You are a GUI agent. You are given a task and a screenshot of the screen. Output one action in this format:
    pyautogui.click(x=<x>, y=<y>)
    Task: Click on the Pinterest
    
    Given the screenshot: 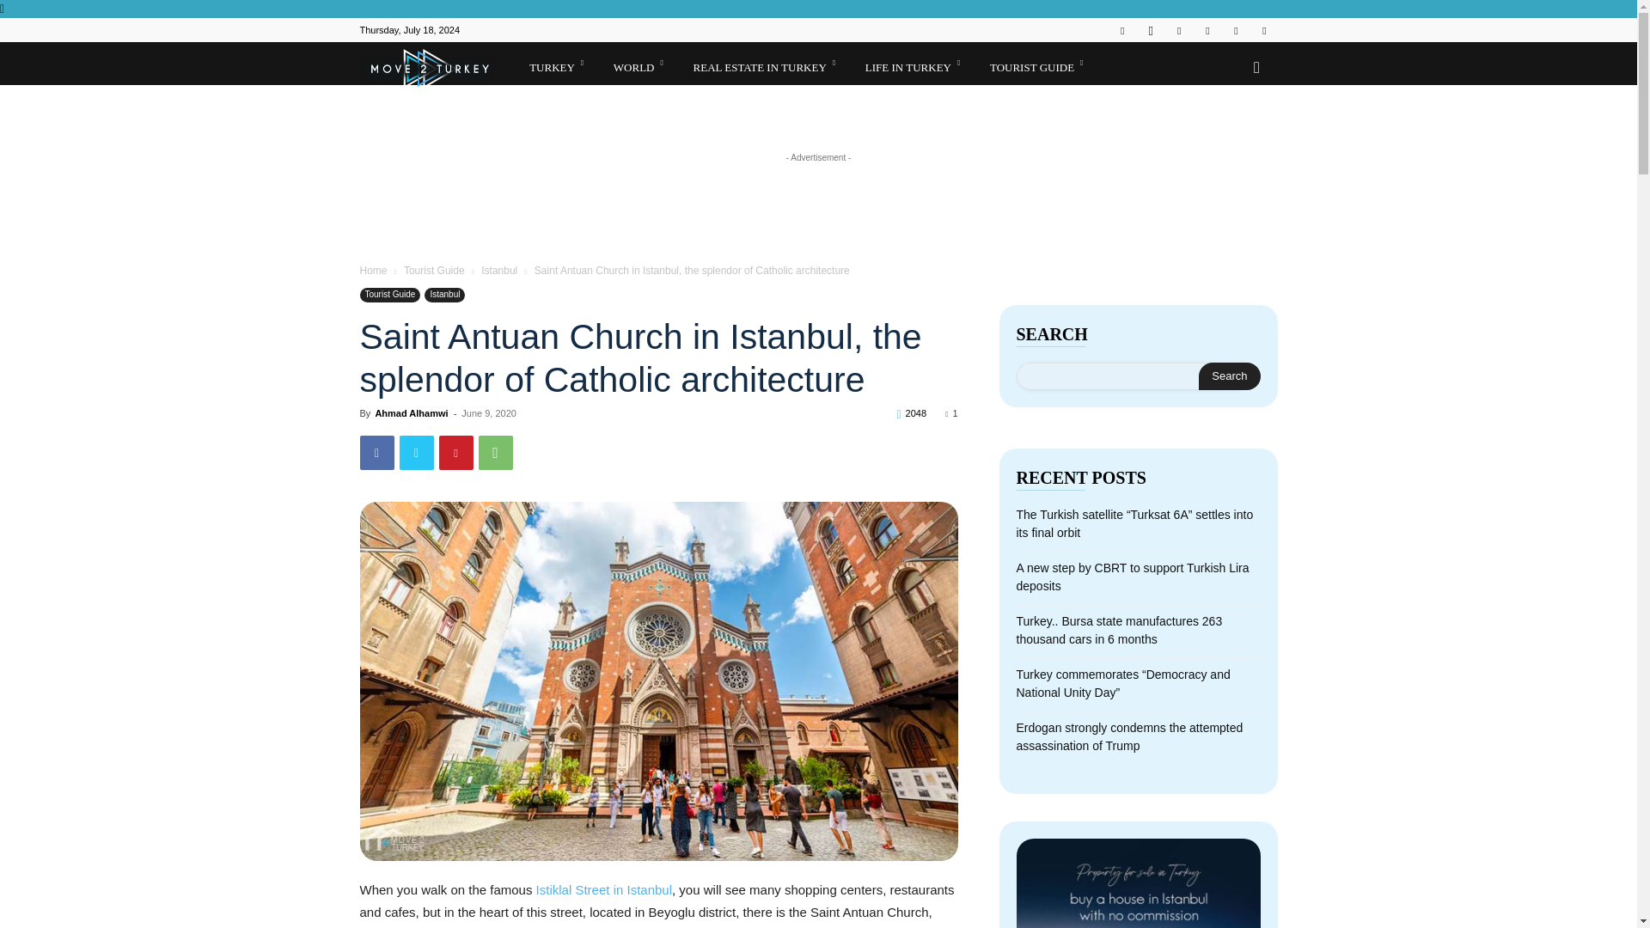 What is the action you would take?
    pyautogui.click(x=1207, y=29)
    